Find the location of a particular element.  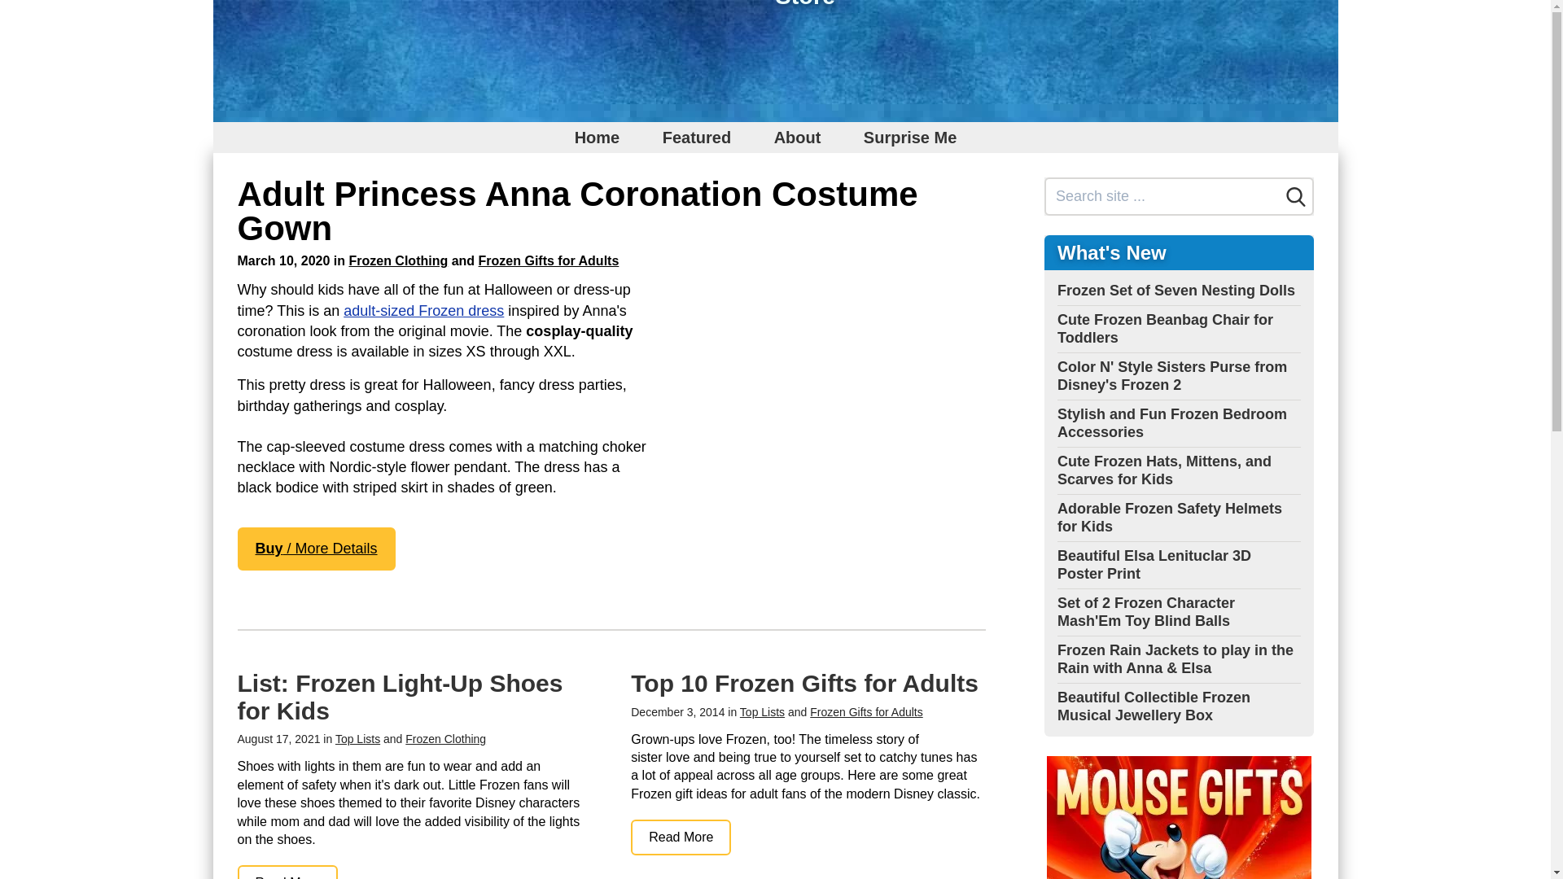

Read More is located at coordinates (681, 837).